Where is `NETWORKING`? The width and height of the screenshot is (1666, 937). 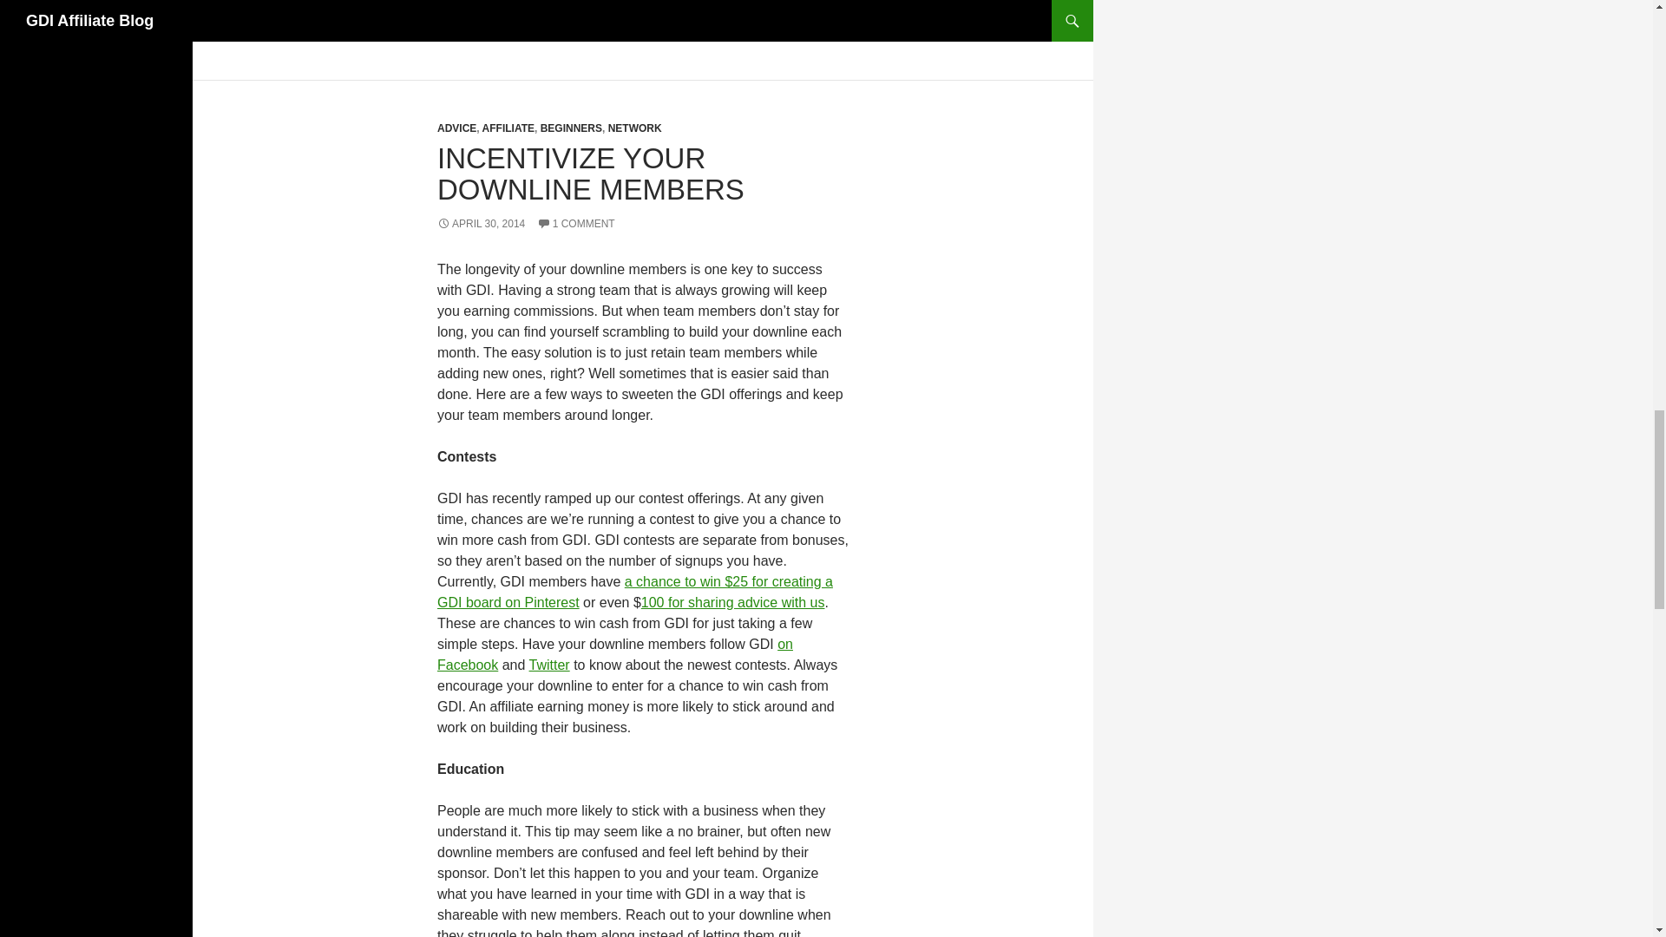 NETWORKING is located at coordinates (657, 8).